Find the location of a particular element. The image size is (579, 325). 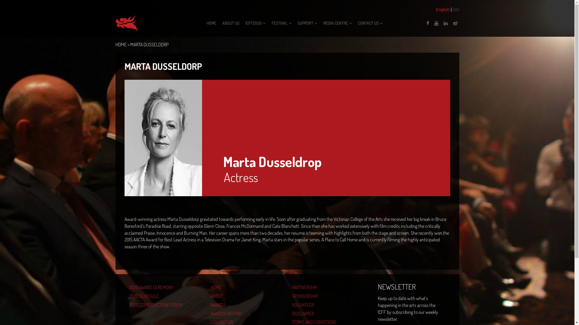

AWARDS HISTORY is located at coordinates (247, 314).